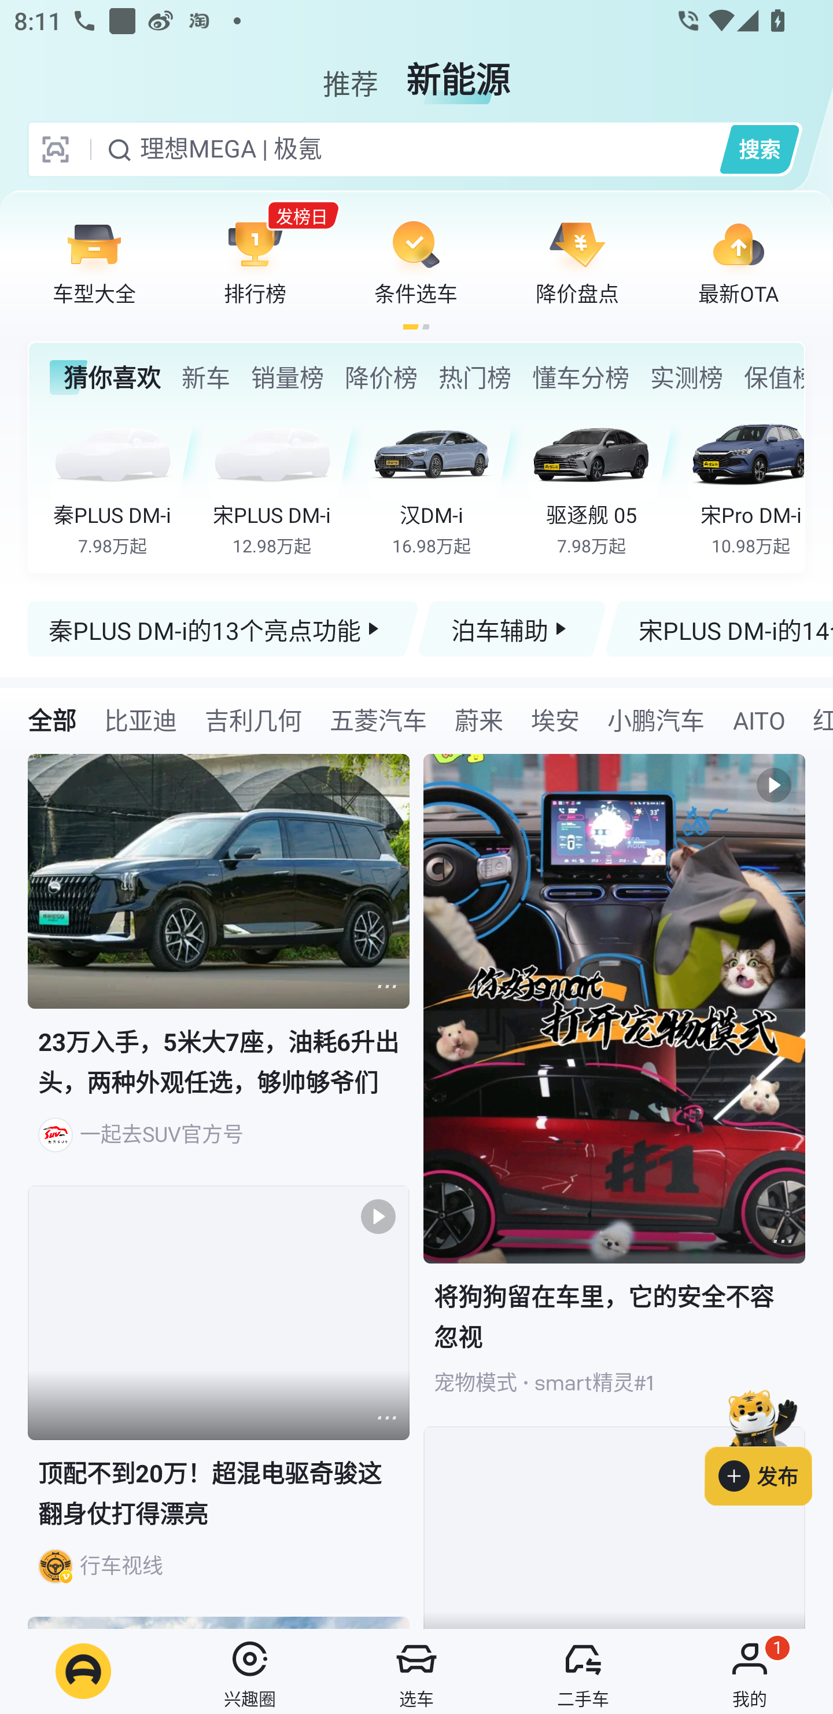 The image size is (833, 1714). I want to click on 发布, so click(769, 1444).